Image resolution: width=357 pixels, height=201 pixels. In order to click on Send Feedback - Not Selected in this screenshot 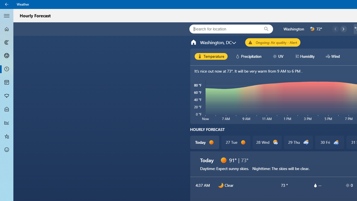, I will do `click(7, 150)`.